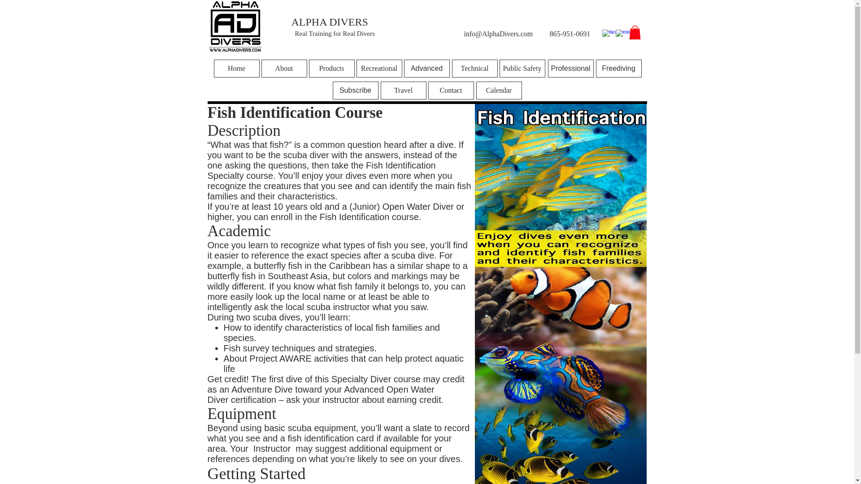  Describe the element at coordinates (375, 379) in the screenshot. I see ` Specialty Diver course` at that location.